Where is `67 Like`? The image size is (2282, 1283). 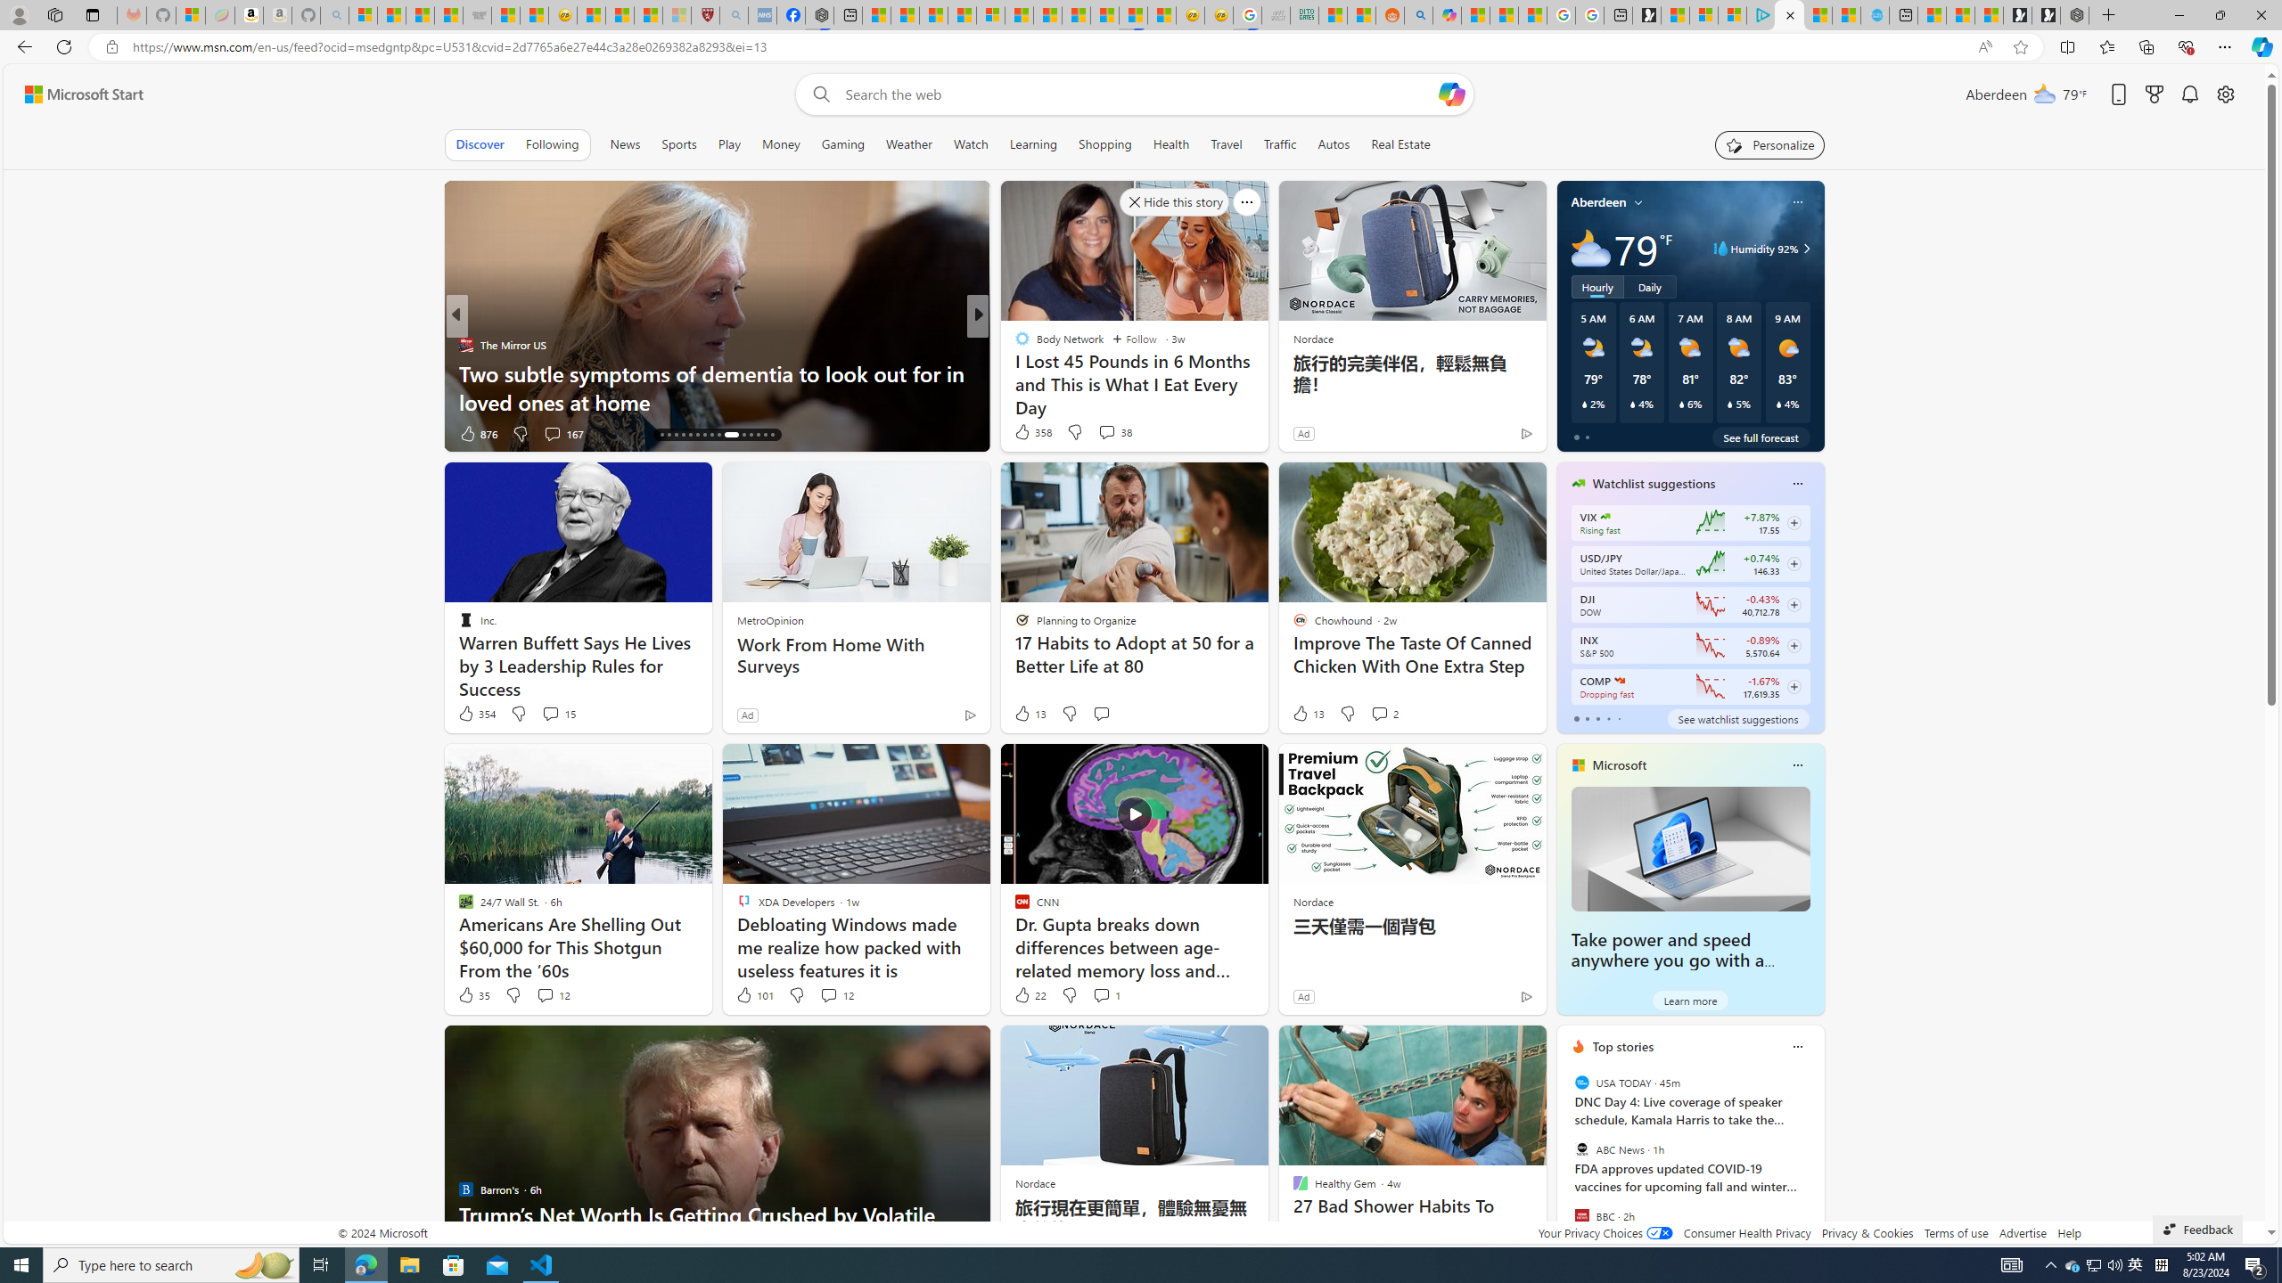
67 Like is located at coordinates (1023, 433).